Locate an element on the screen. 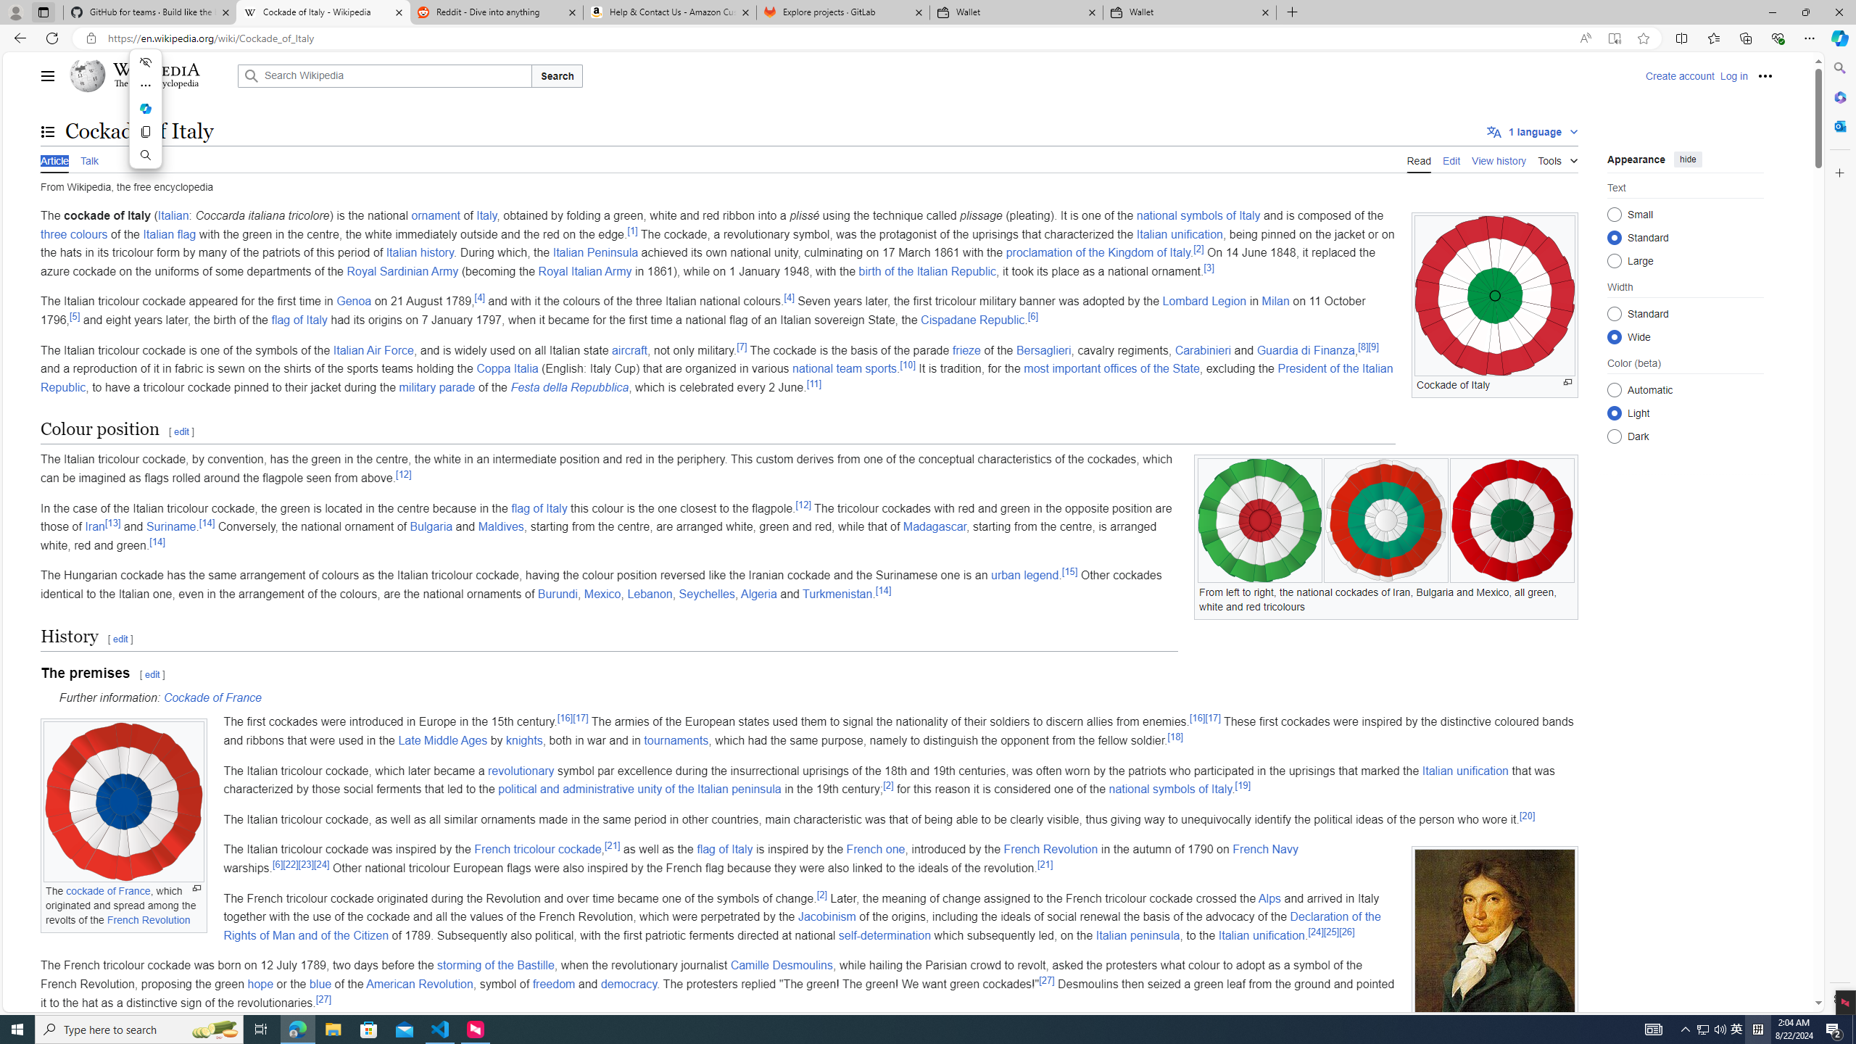  democracy is located at coordinates (628, 983).